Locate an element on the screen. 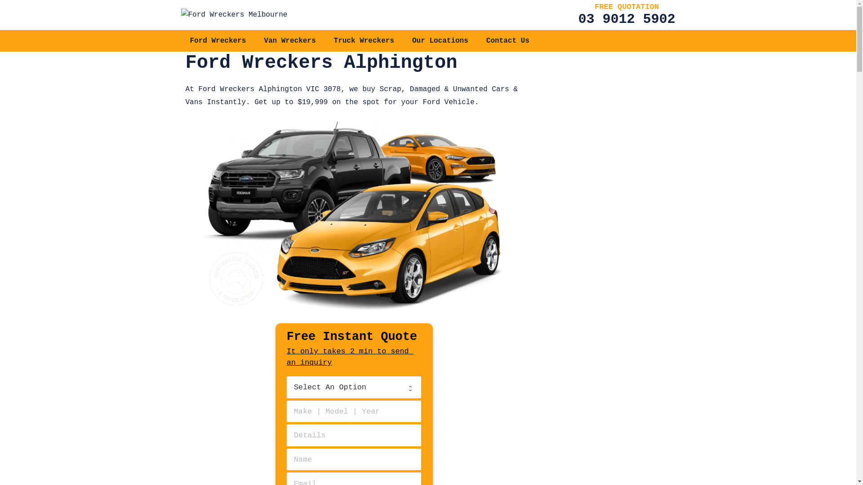  Our Locations is located at coordinates (440, 41).